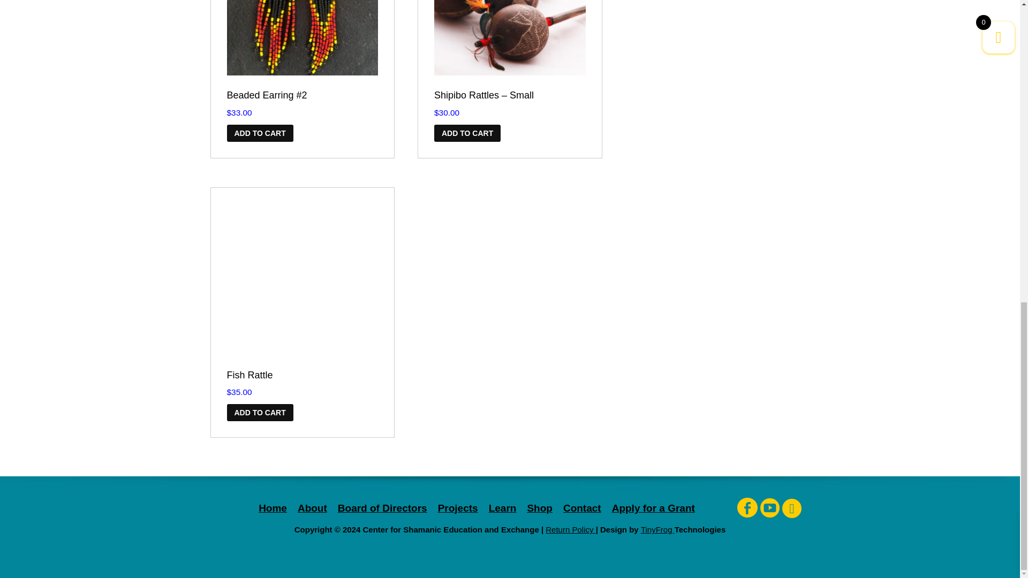 The width and height of the screenshot is (1028, 578). What do you see at coordinates (583, 508) in the screenshot?
I see `Contact` at bounding box center [583, 508].